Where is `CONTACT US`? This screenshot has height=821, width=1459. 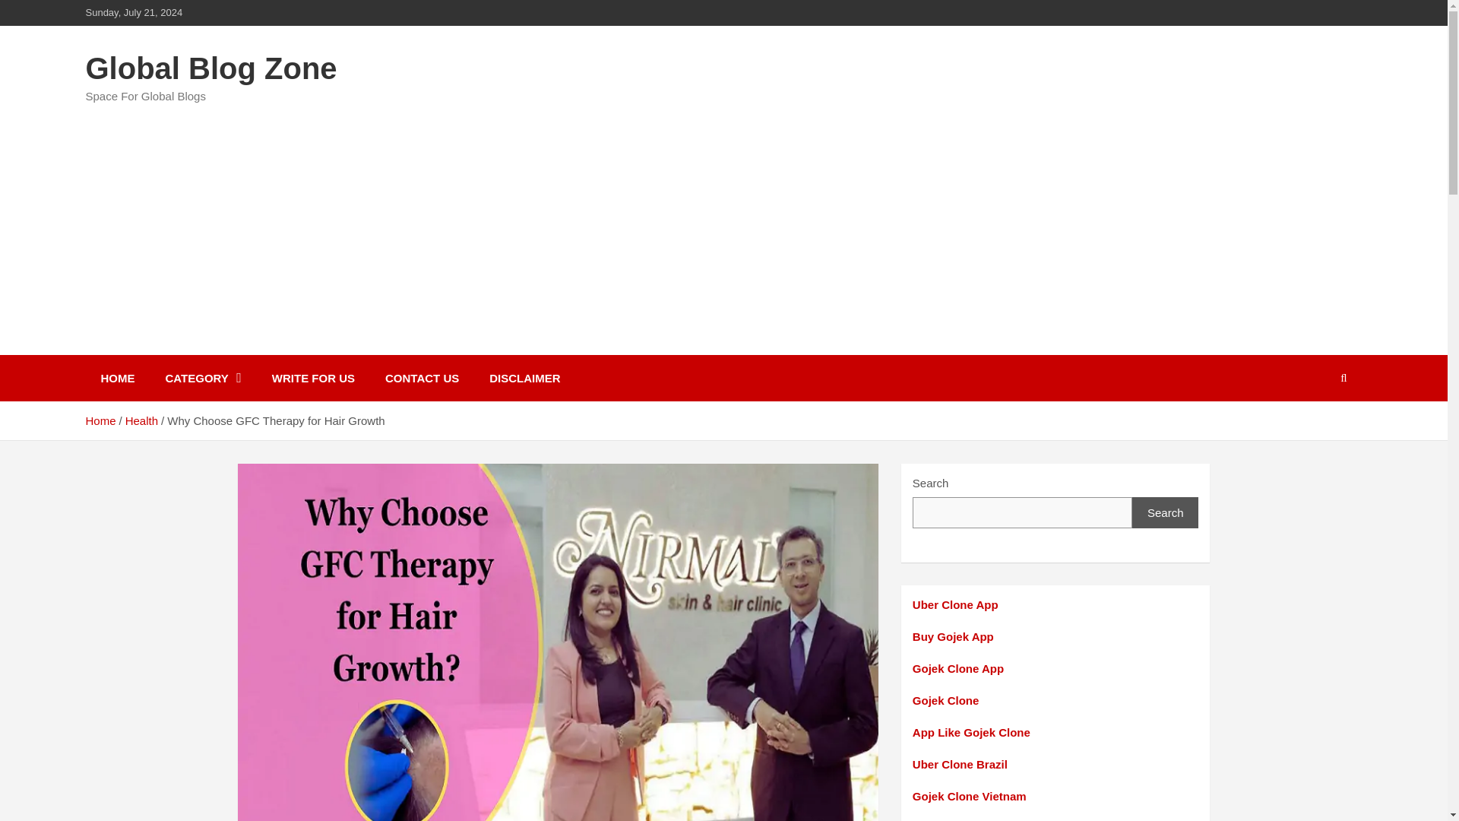 CONTACT US is located at coordinates (423, 378).